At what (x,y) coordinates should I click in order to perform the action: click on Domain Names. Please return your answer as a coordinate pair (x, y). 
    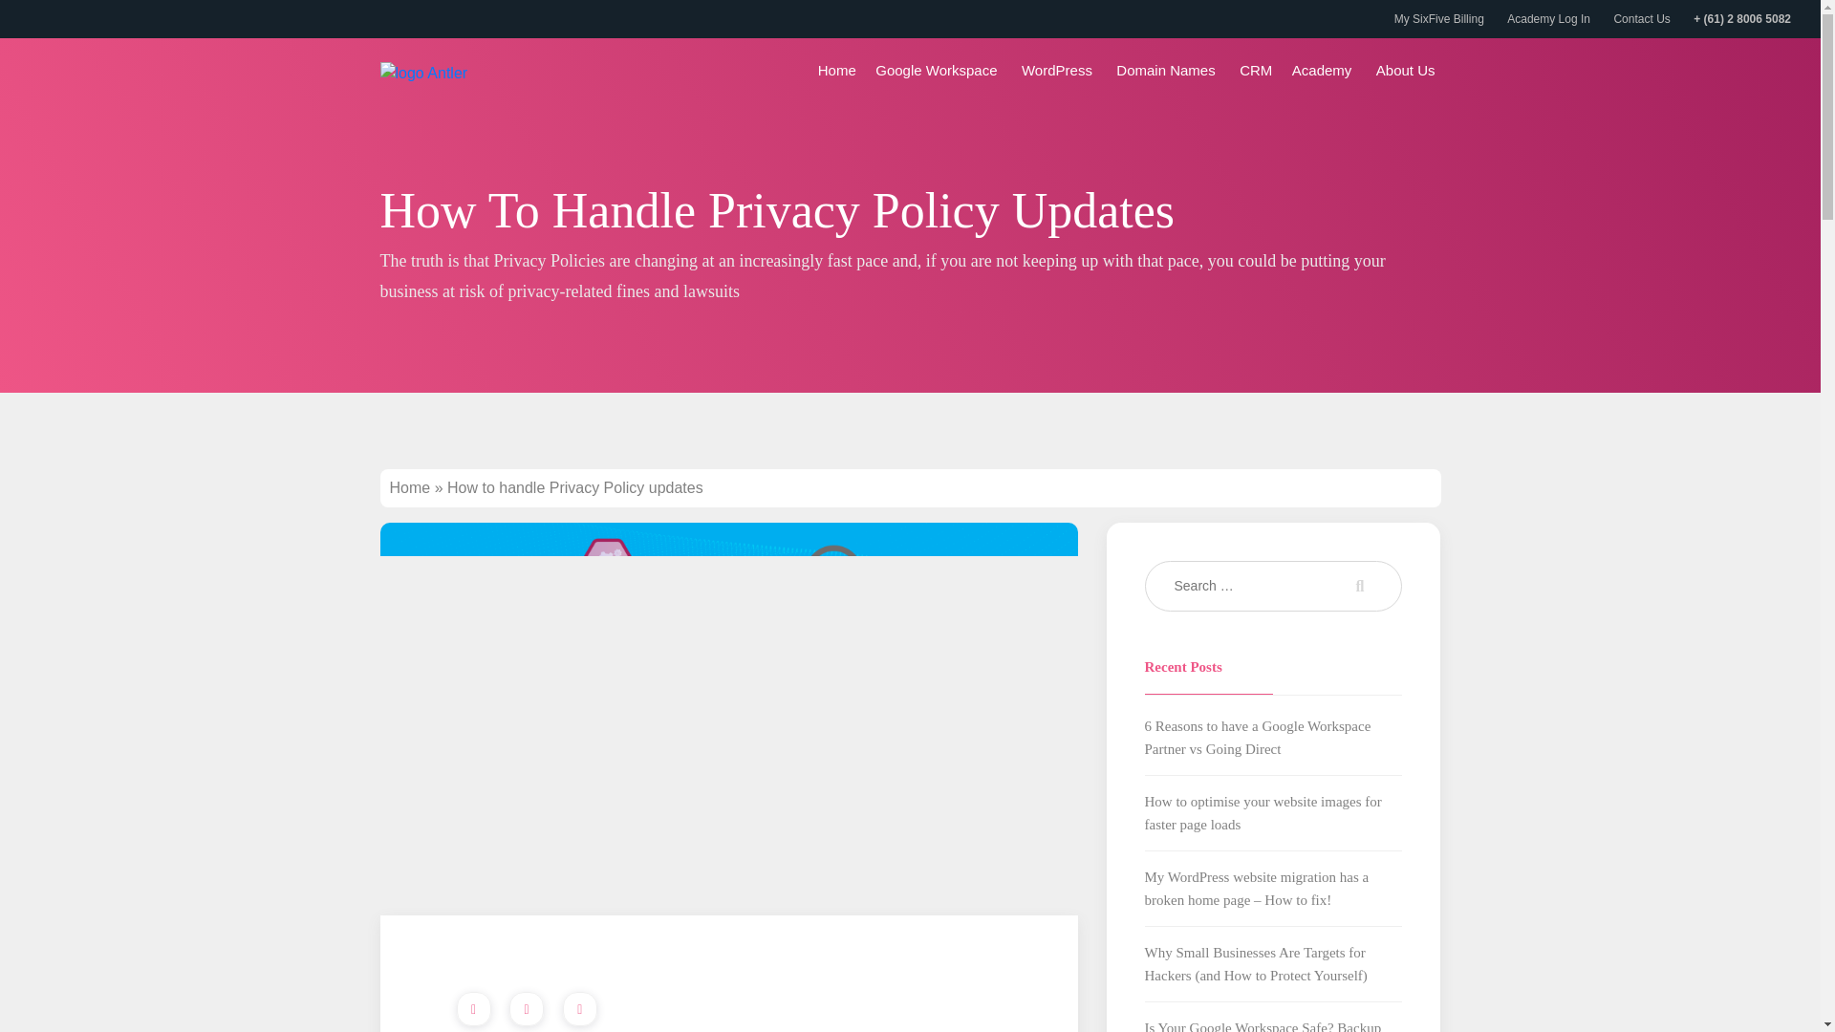
    Looking at the image, I should click on (1168, 70).